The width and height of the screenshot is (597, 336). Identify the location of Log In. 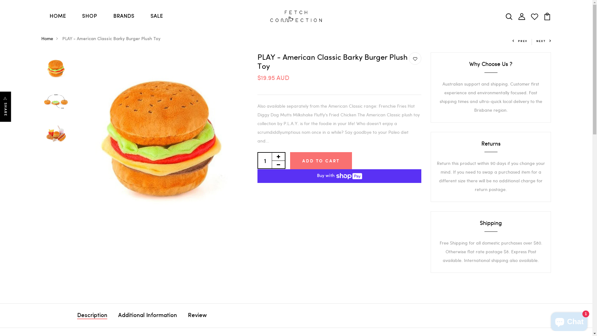
(296, 200).